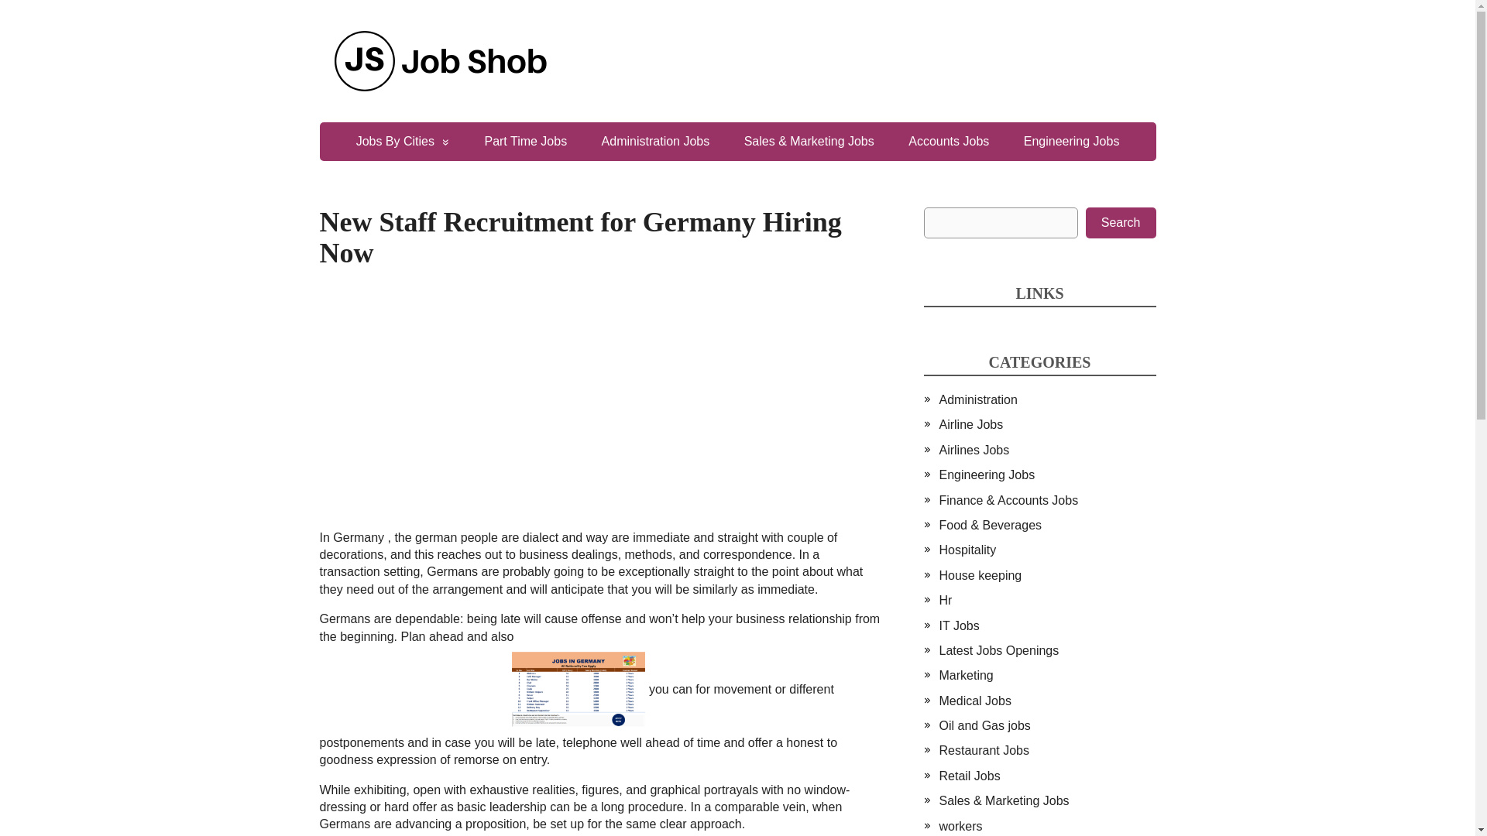  What do you see at coordinates (967, 550) in the screenshot?
I see `Hospitality` at bounding box center [967, 550].